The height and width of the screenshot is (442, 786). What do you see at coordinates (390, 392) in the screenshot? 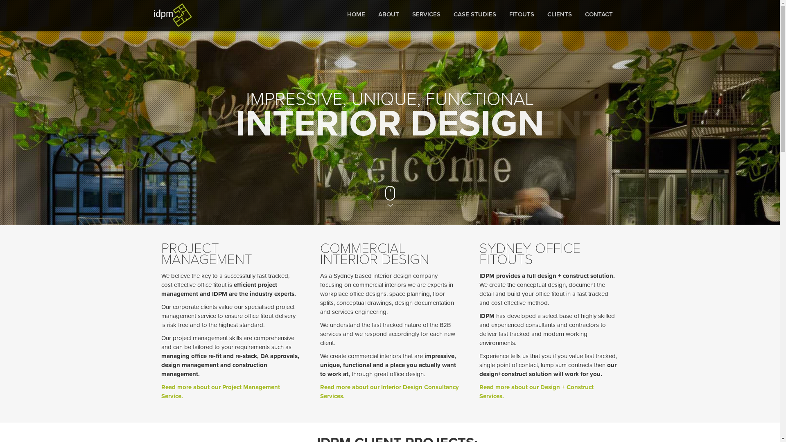
I see `Read more about our Interior Design Consultancy Services.  ` at bounding box center [390, 392].